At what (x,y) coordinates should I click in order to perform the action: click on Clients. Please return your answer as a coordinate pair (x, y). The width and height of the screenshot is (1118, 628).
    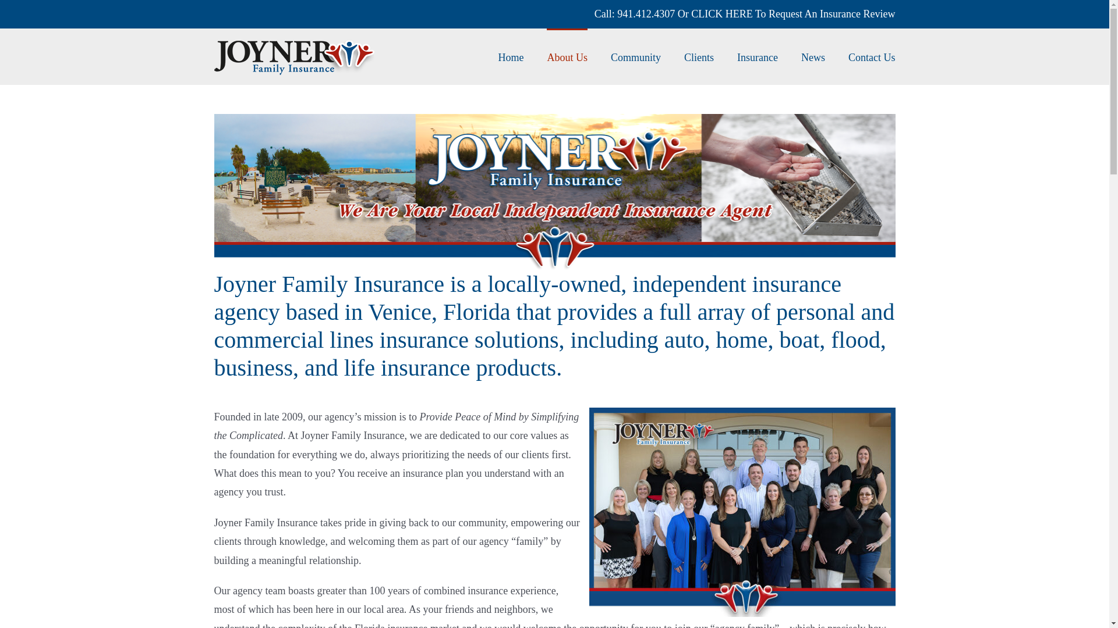
    Looking at the image, I should click on (699, 56).